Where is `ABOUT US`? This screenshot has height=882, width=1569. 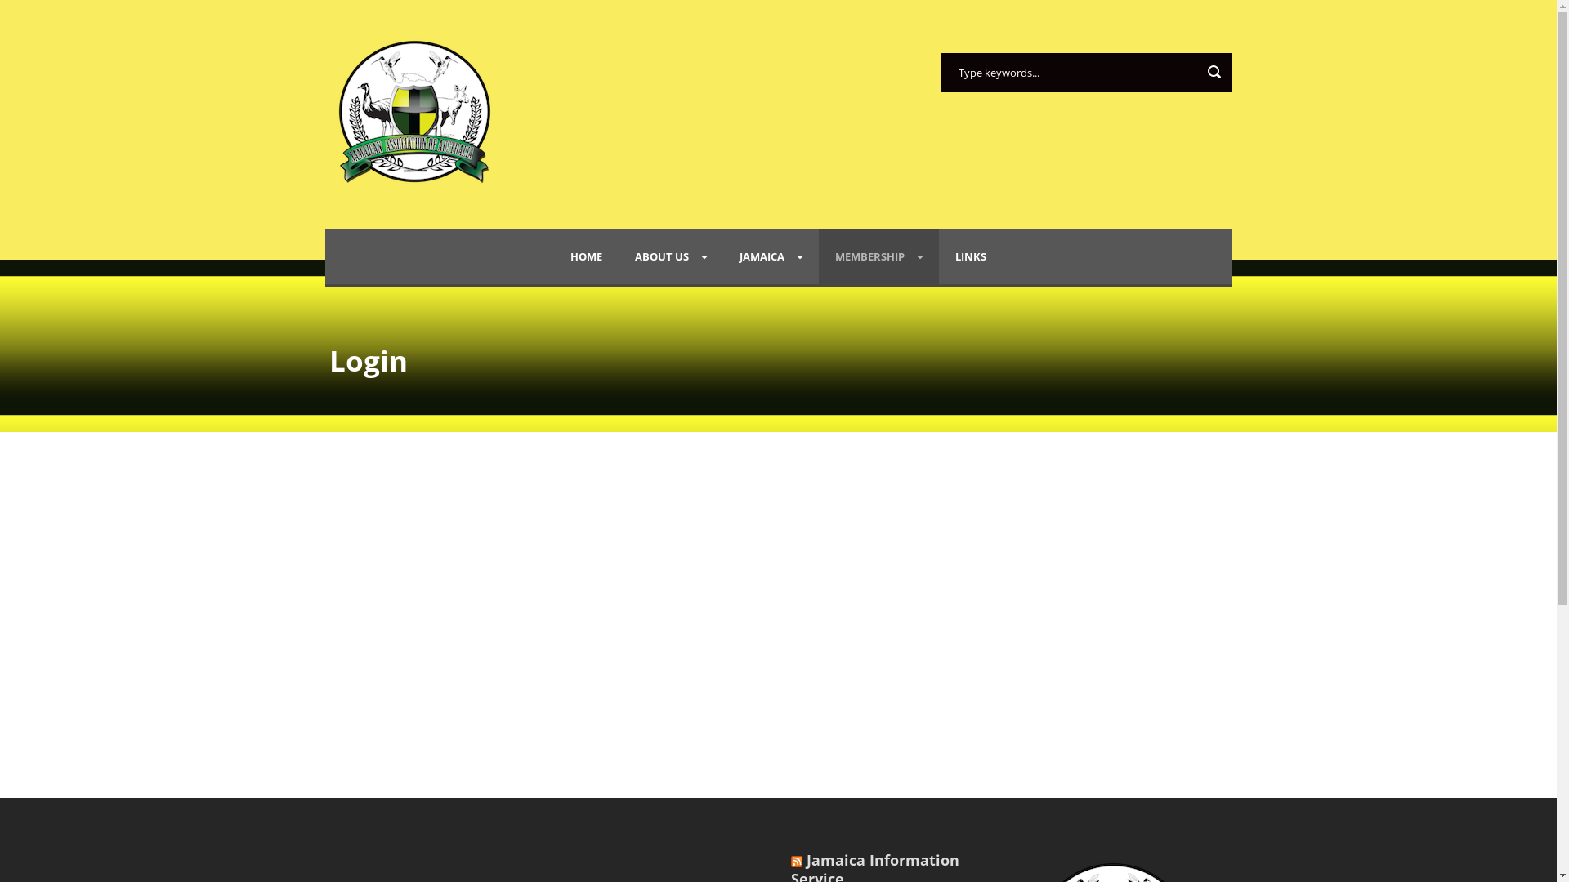 ABOUT US is located at coordinates (671, 256).